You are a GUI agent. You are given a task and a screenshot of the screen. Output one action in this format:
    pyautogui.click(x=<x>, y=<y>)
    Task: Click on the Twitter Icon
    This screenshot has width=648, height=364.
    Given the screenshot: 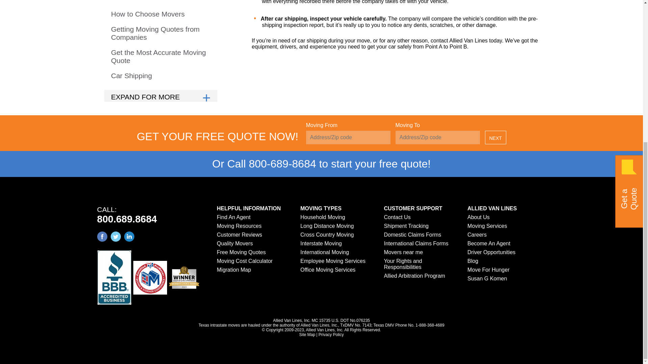 What is the action you would take?
    pyautogui.click(x=115, y=237)
    